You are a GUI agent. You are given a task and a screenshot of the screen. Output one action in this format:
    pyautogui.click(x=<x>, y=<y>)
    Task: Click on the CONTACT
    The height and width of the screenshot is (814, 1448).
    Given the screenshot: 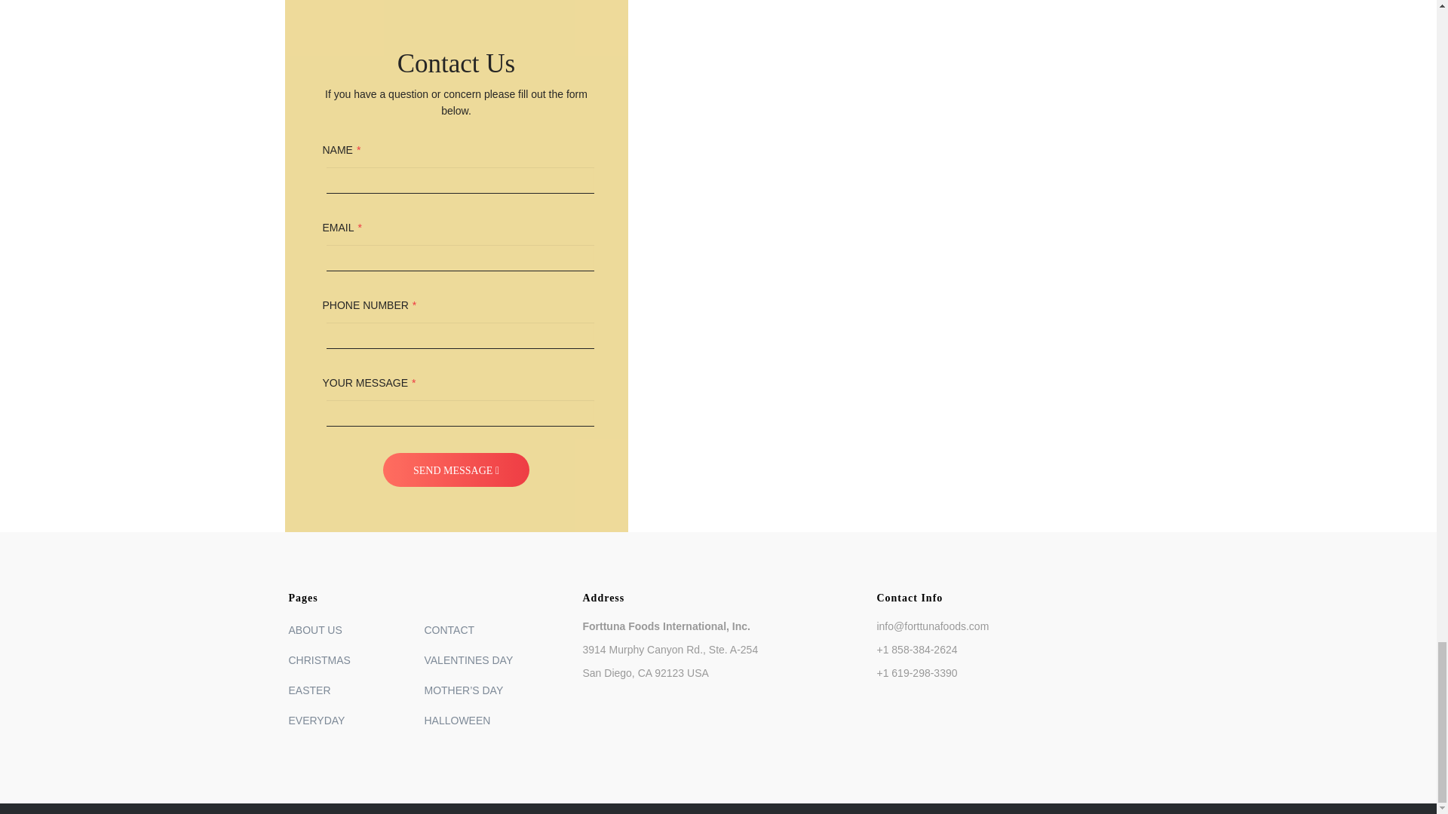 What is the action you would take?
    pyautogui.click(x=492, y=630)
    